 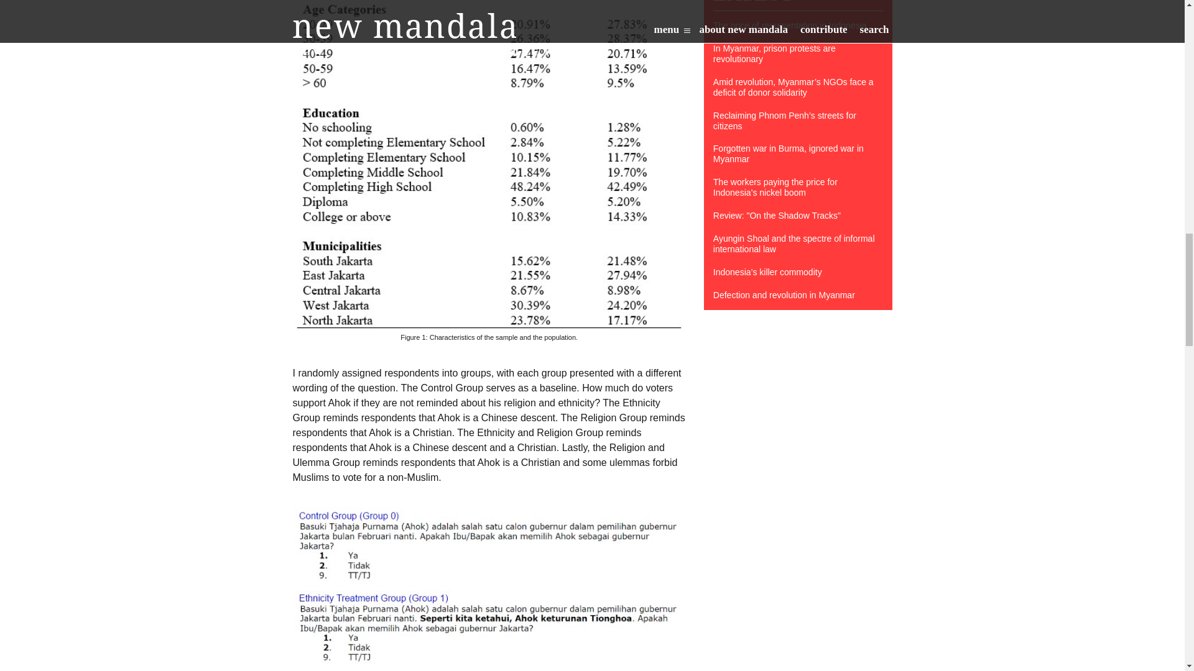 I want to click on In Myanmar, prison protests are revolutionary, so click(x=798, y=53).